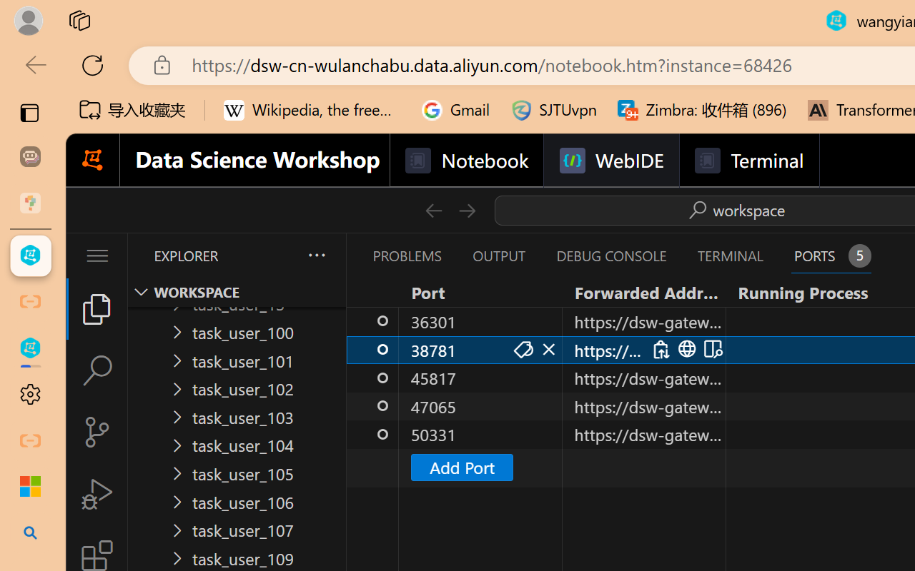 Image resolution: width=915 pixels, height=571 pixels. I want to click on Class: menubar compact overflow-menu-only, so click(97, 256).